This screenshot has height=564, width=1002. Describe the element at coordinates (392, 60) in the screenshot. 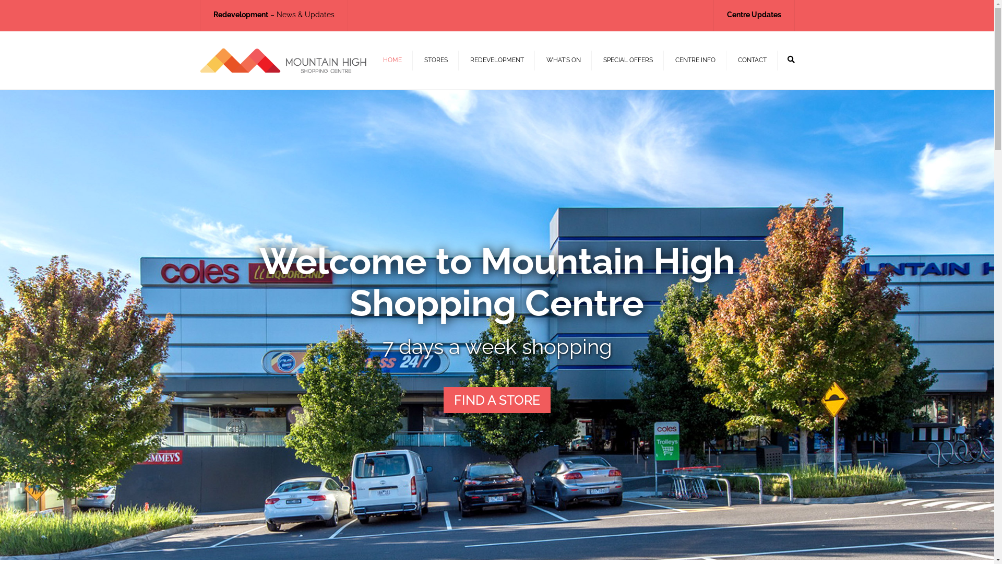

I see `HOME` at that location.